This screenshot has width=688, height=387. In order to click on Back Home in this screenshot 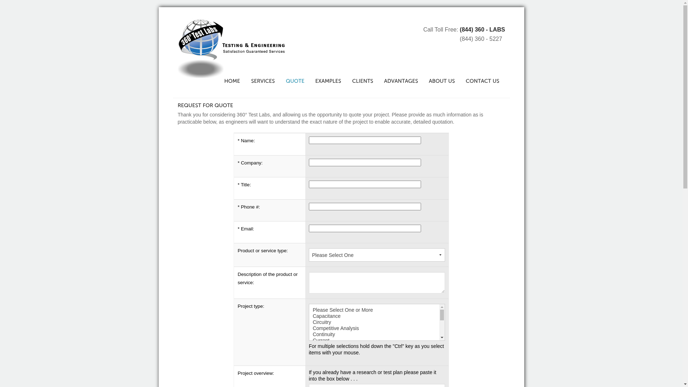, I will do `click(231, 48)`.